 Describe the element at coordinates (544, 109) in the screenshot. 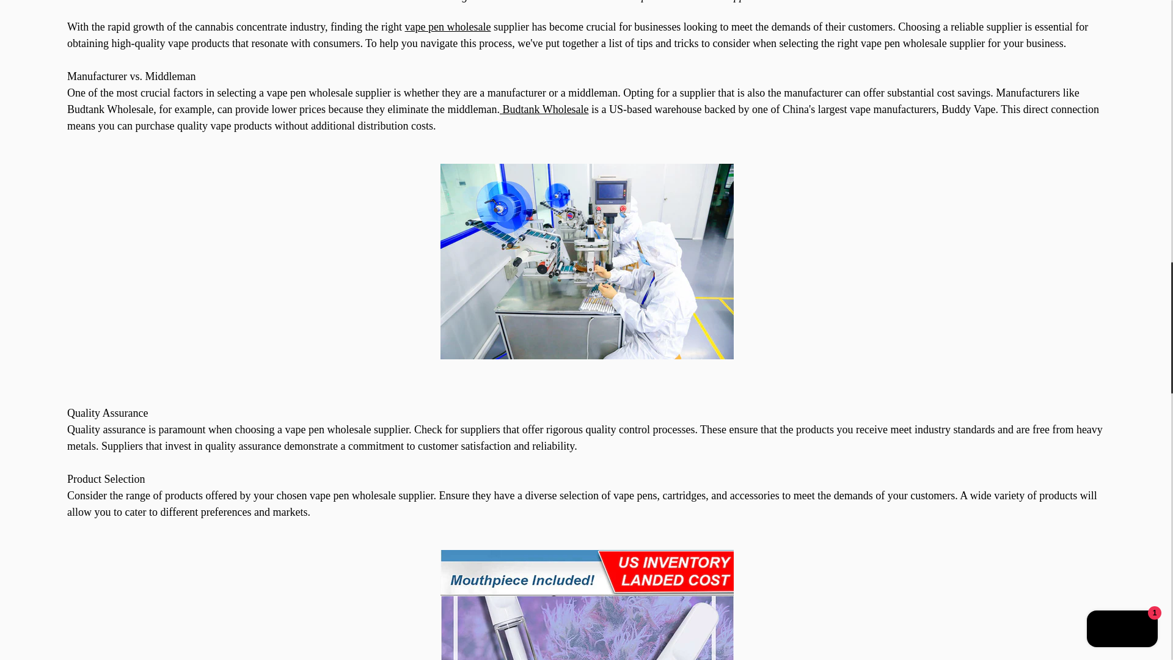

I see `Best Vape Pen Wholesaler` at that location.